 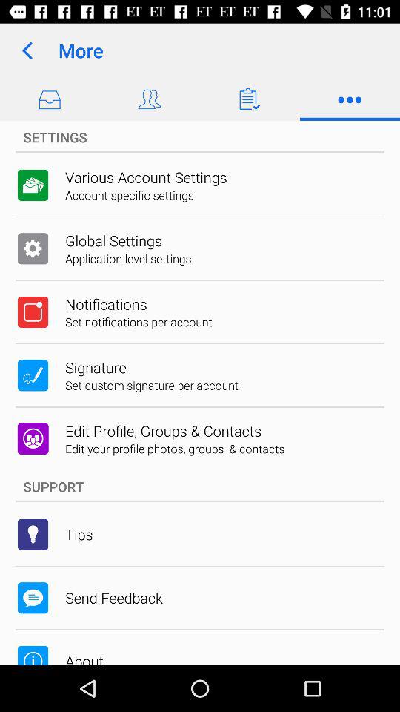 What do you see at coordinates (128, 258) in the screenshot?
I see `jump until the application level settings item` at bounding box center [128, 258].